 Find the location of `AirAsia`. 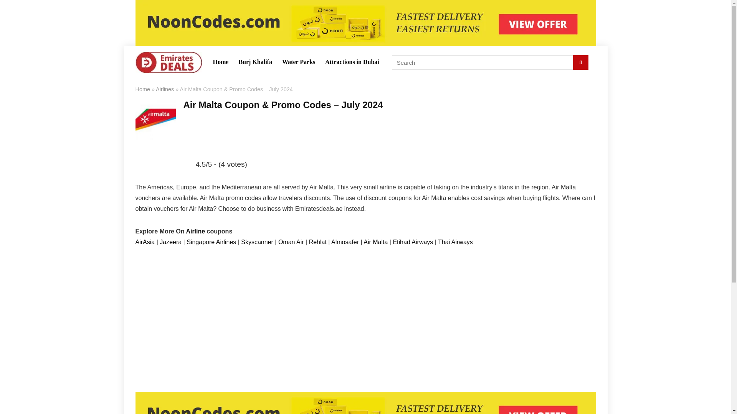

AirAsia is located at coordinates (145, 242).